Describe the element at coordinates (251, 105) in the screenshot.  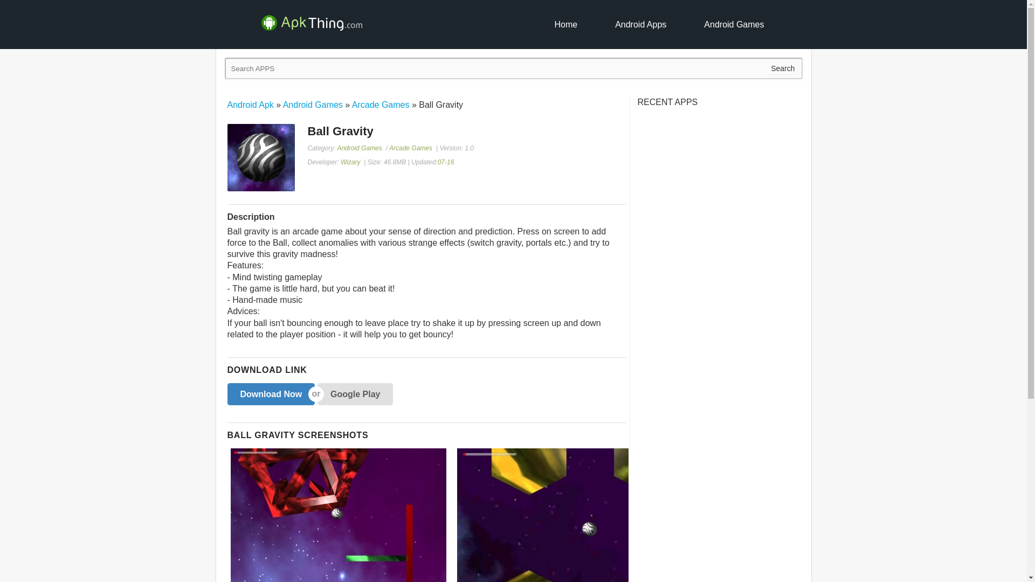
I see `Android Apk` at that location.